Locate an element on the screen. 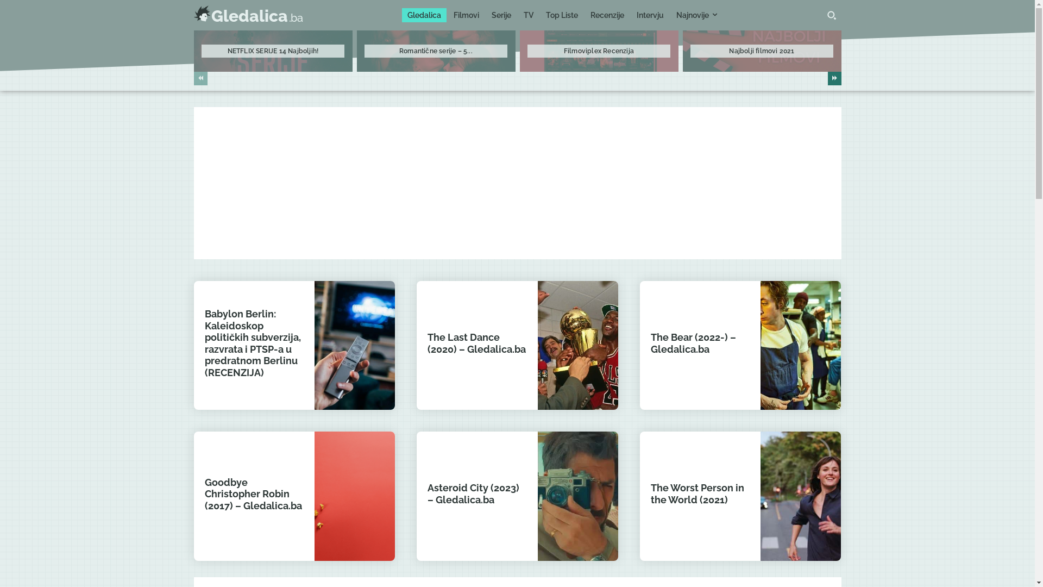 Image resolution: width=1043 pixels, height=587 pixels. Recenzije is located at coordinates (607, 15).